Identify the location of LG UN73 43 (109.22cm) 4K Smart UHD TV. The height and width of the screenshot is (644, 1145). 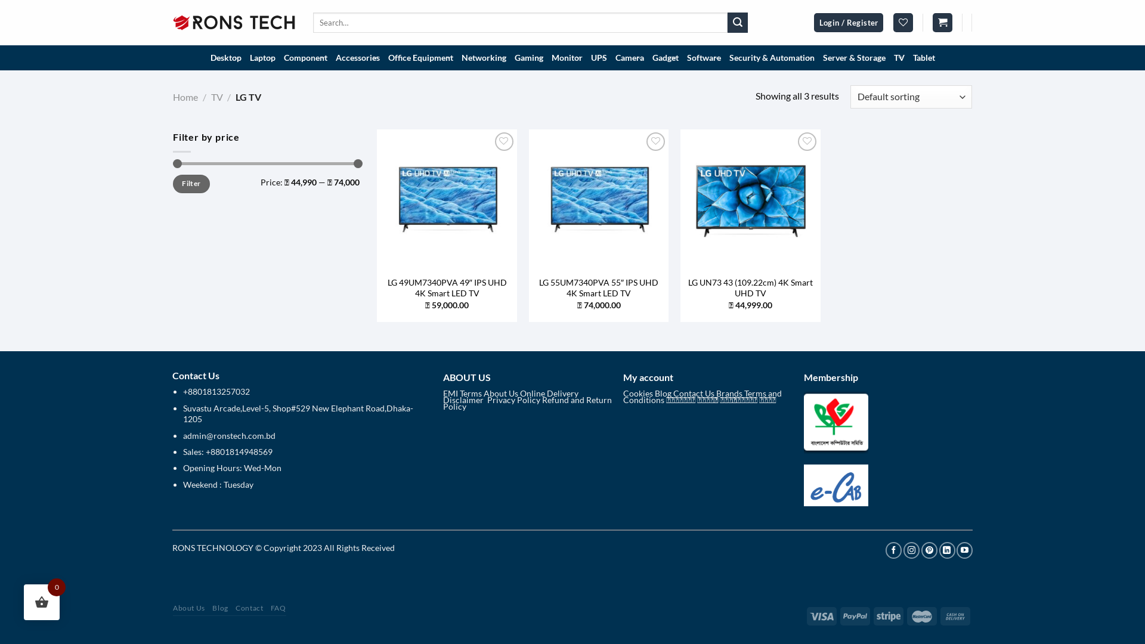
(750, 289).